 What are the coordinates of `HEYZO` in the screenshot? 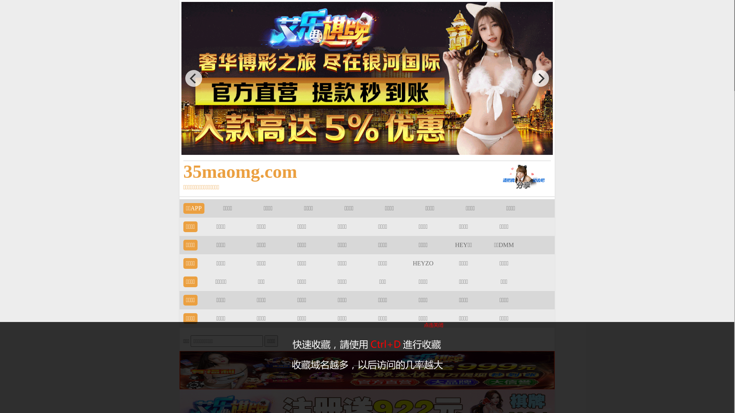 It's located at (423, 263).